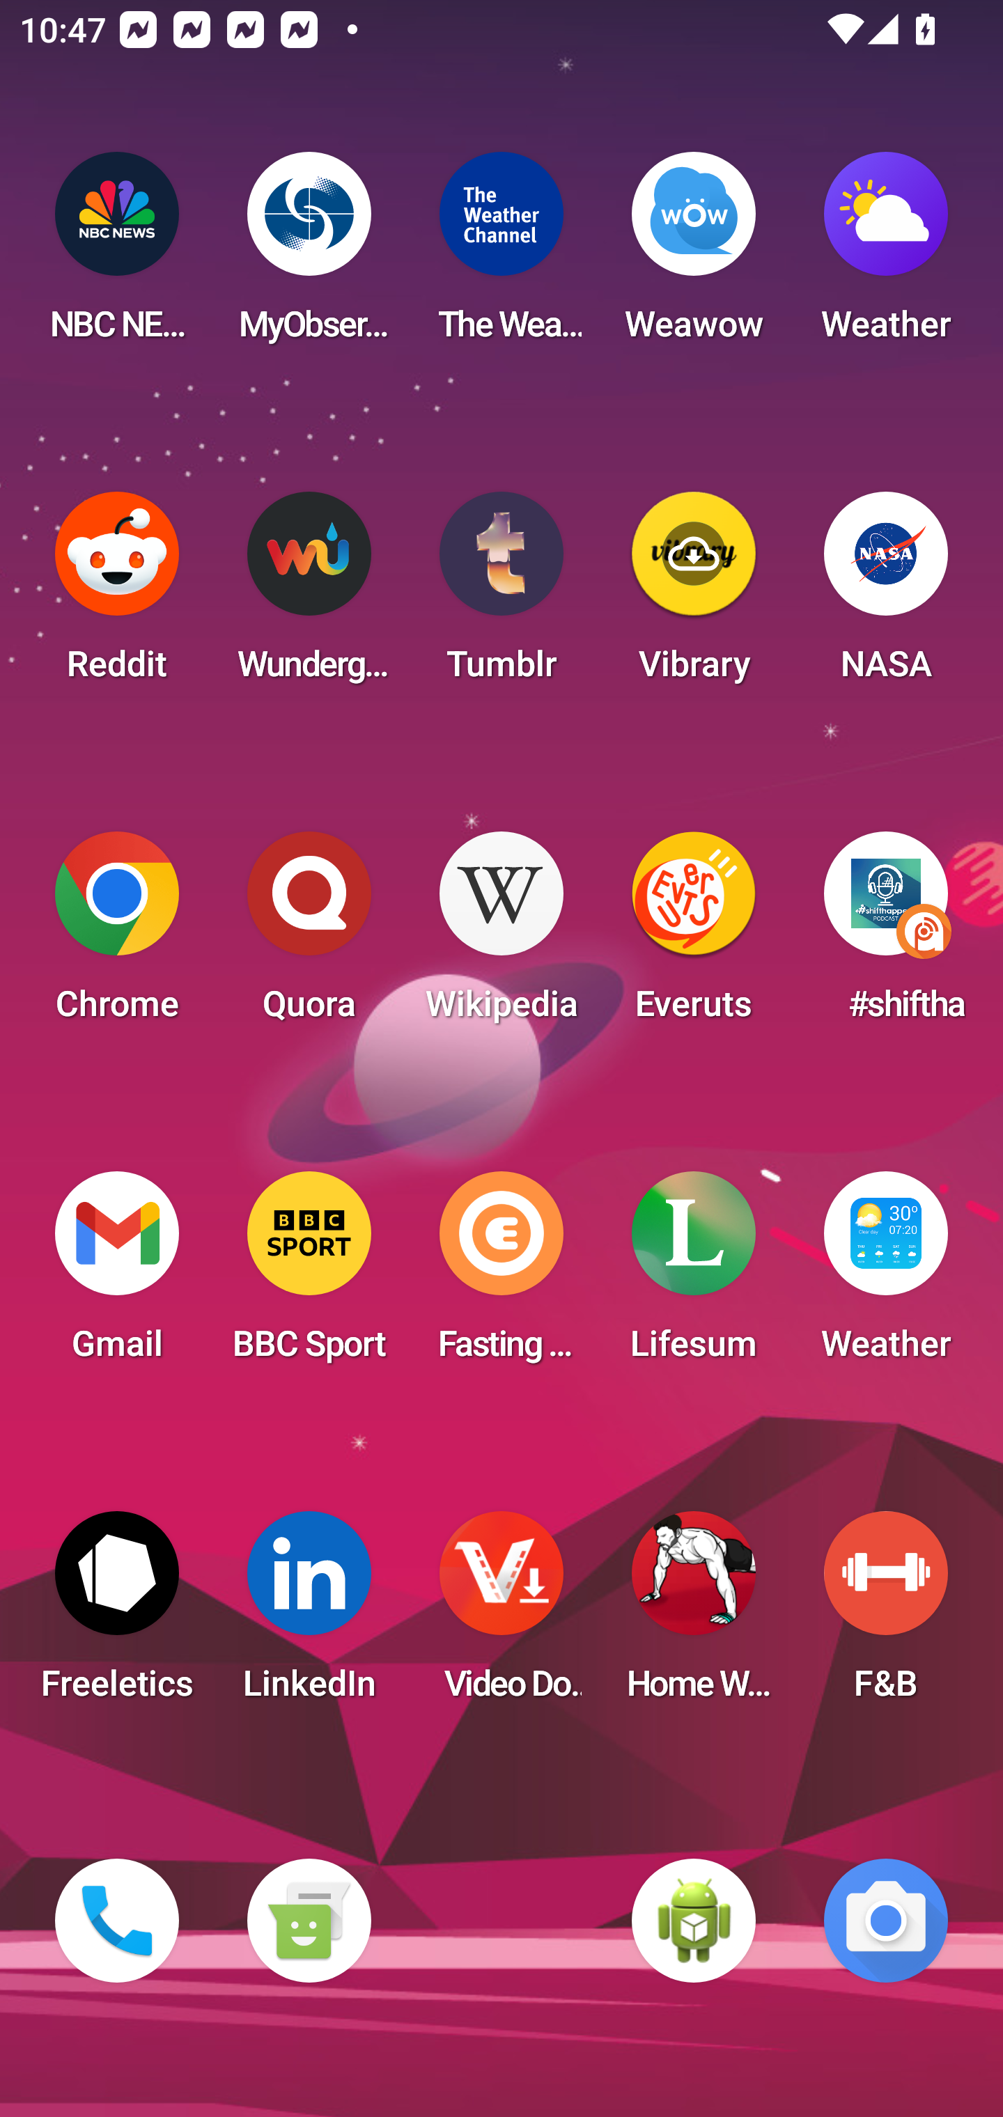 The width and height of the screenshot is (1003, 2117). I want to click on Tumblr, so click(501, 595).